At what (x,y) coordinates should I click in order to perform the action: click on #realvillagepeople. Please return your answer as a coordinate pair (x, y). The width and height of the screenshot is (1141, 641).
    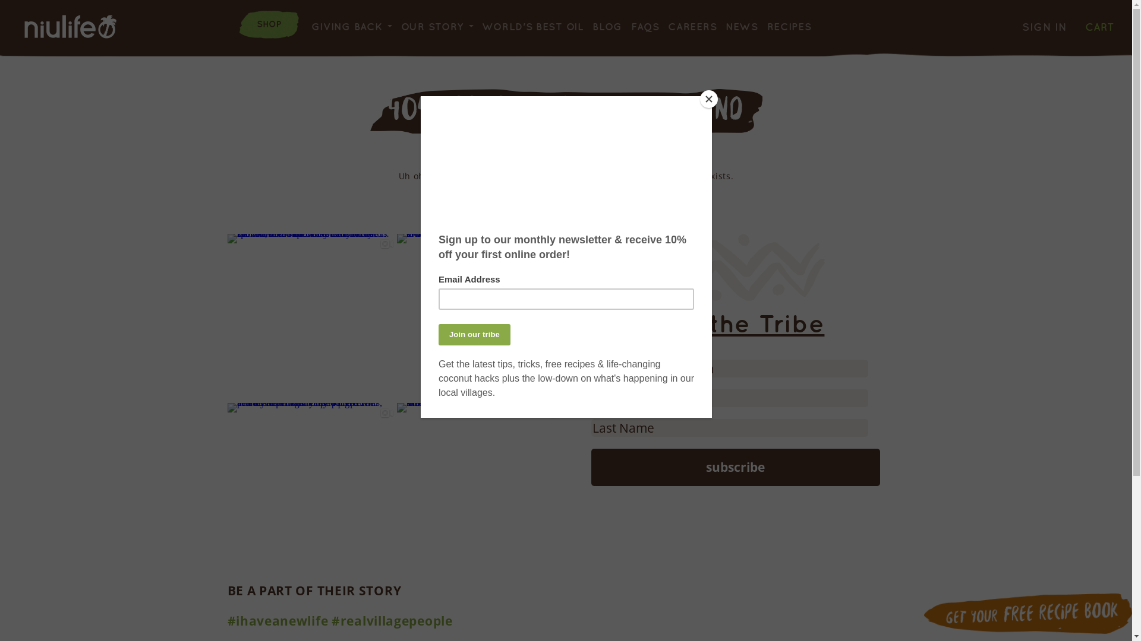
    Looking at the image, I should click on (392, 621).